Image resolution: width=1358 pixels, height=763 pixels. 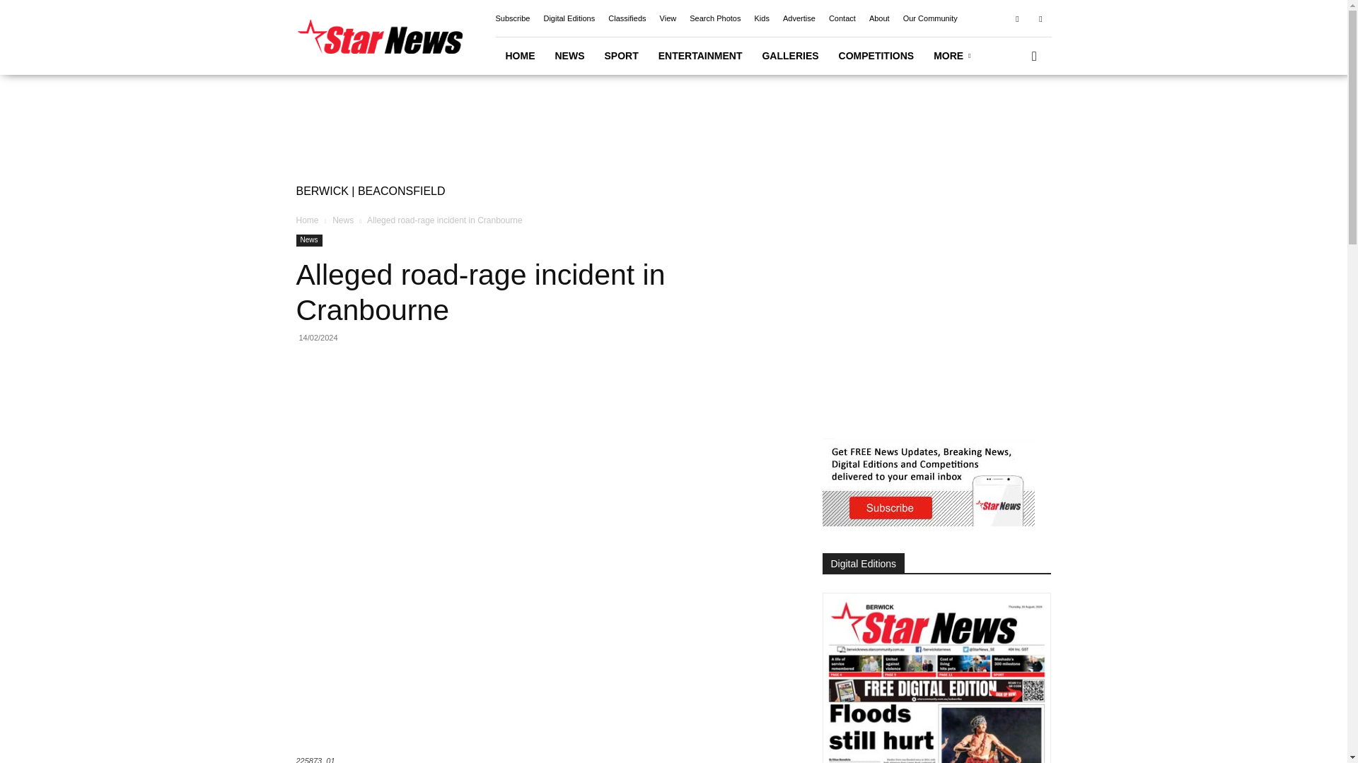 What do you see at coordinates (1017, 18) in the screenshot?
I see `Facebook` at bounding box center [1017, 18].